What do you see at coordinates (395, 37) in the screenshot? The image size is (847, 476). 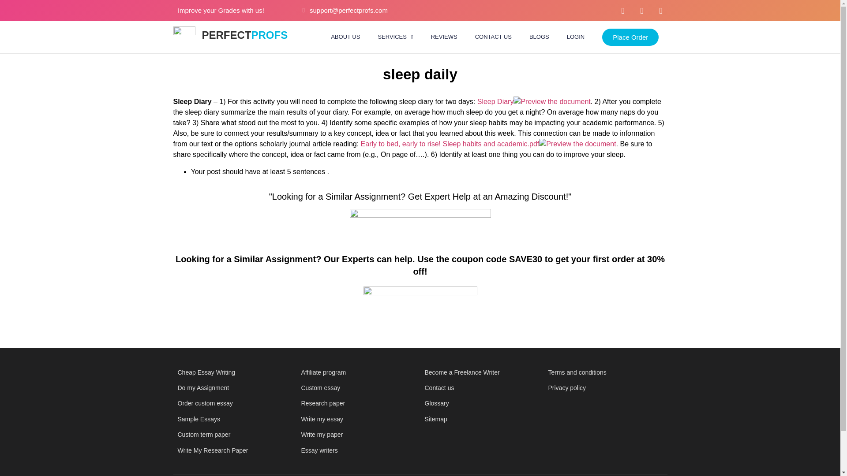 I see `SERVICES` at bounding box center [395, 37].